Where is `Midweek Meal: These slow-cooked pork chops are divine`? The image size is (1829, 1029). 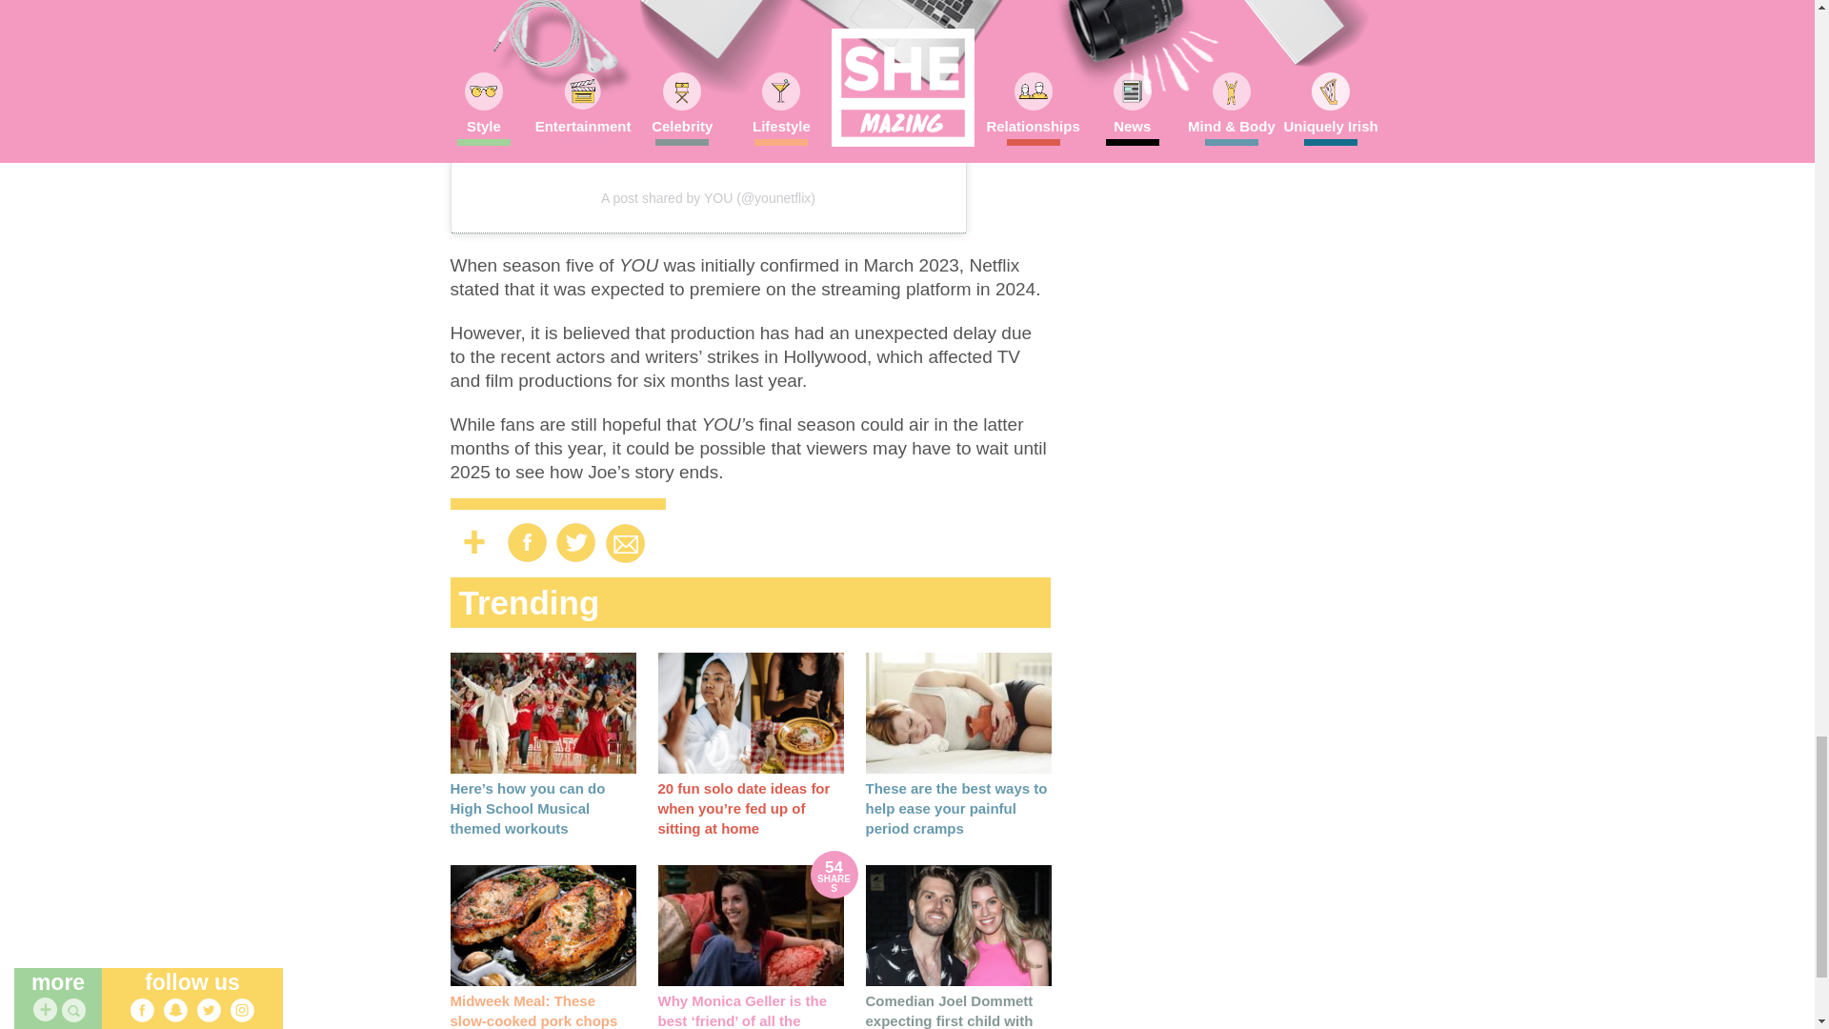
Midweek Meal: These slow-cooked pork chops are divine is located at coordinates (542, 925).